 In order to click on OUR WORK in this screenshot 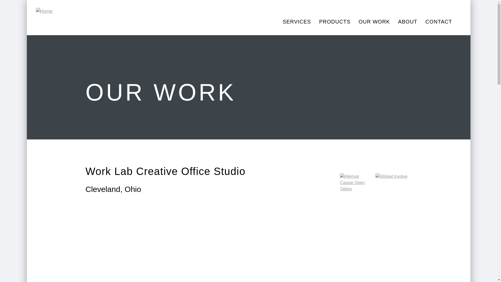, I will do `click(374, 21)`.